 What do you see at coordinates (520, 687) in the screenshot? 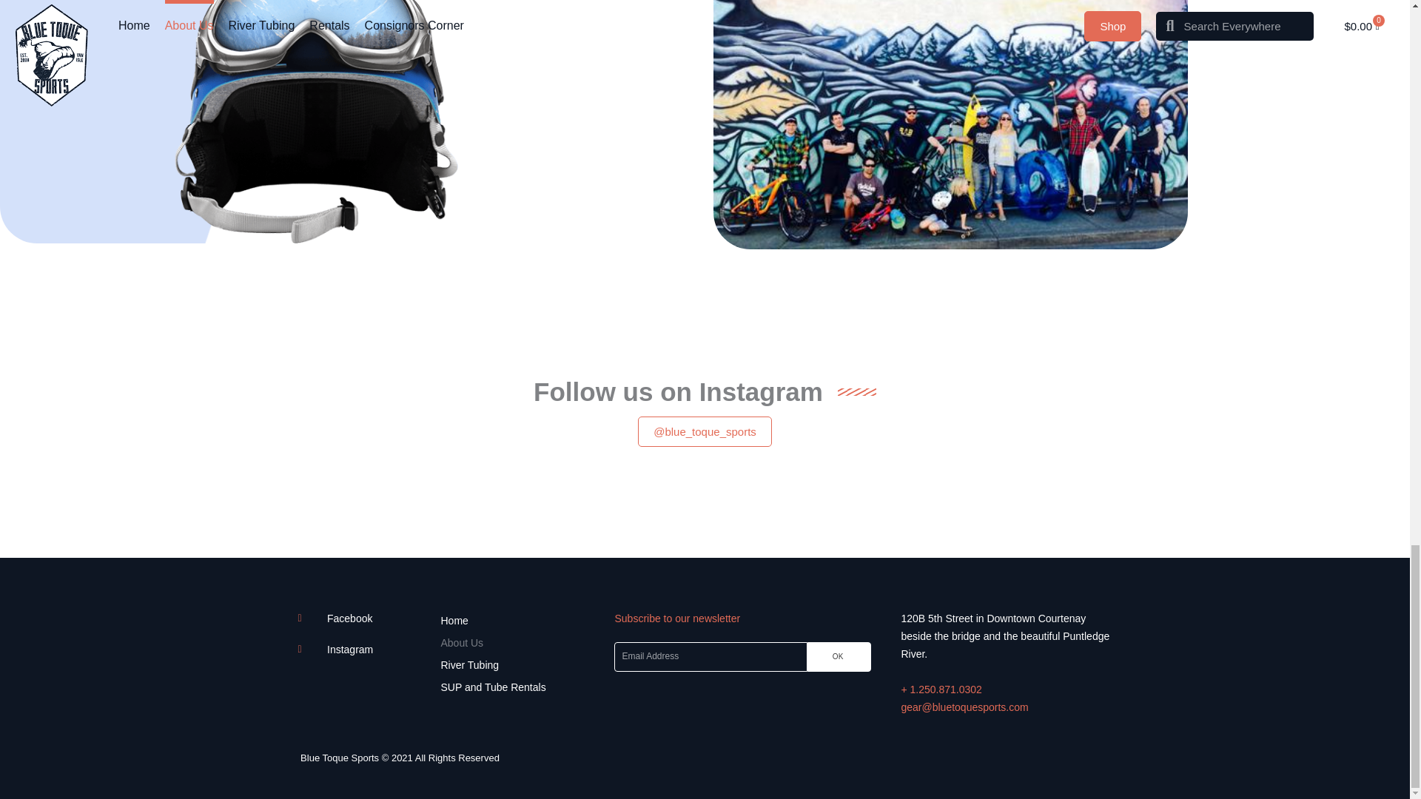
I see `SUP and Tube Rentals` at bounding box center [520, 687].